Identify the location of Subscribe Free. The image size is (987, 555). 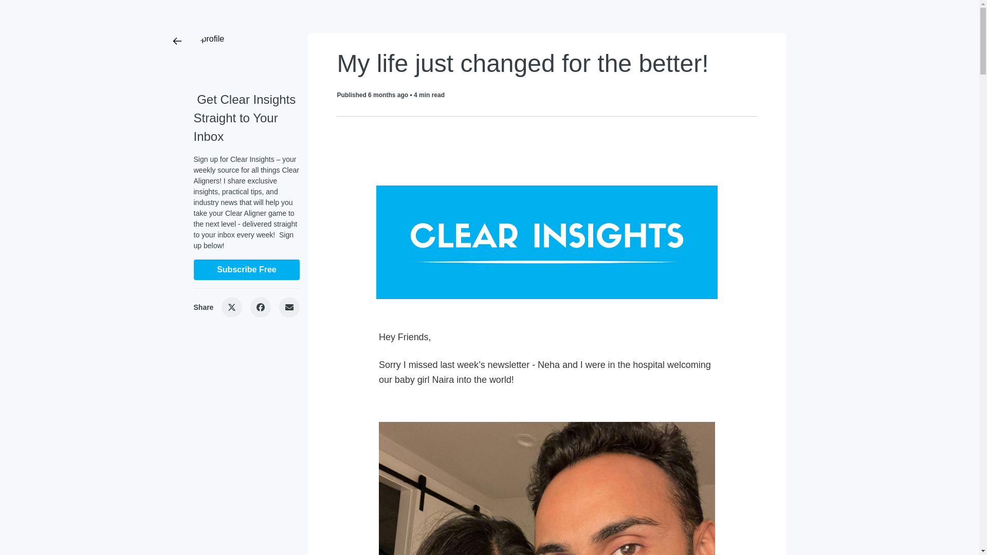
(247, 270).